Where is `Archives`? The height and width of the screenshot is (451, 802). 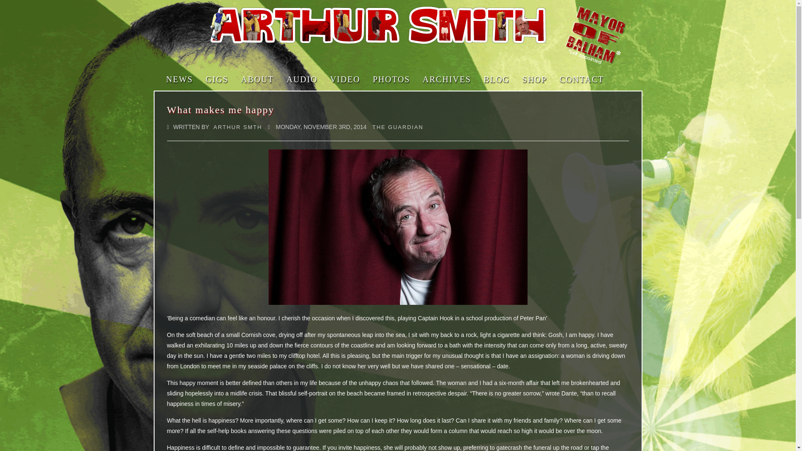
Archives is located at coordinates (447, 79).